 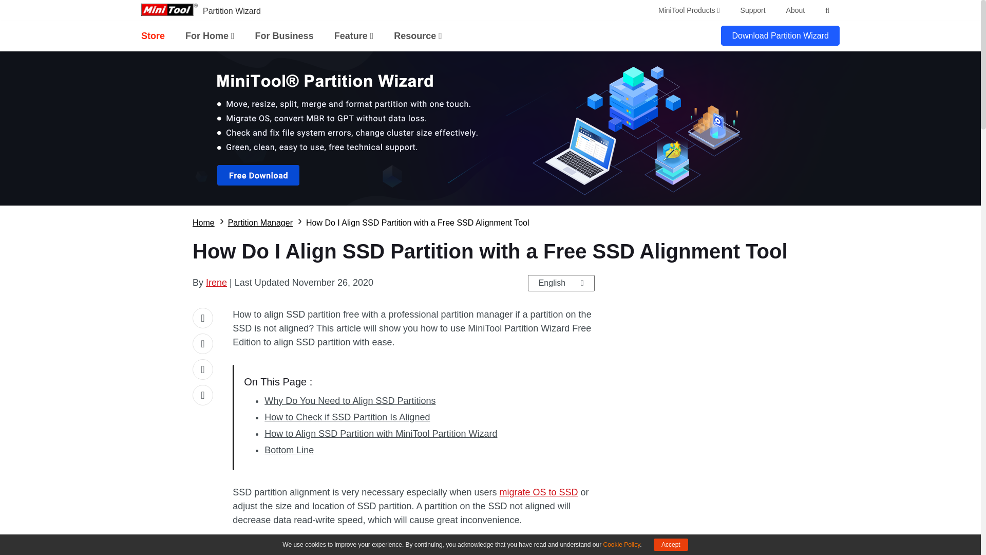 What do you see at coordinates (260, 223) in the screenshot?
I see `Partition Manager` at bounding box center [260, 223].